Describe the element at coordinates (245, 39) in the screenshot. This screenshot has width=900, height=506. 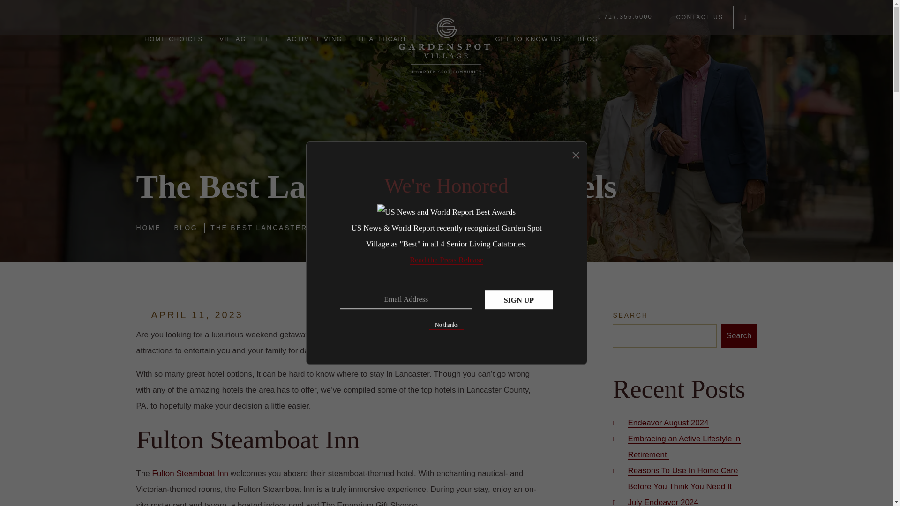
I see `VILLAGE LIFE` at that location.